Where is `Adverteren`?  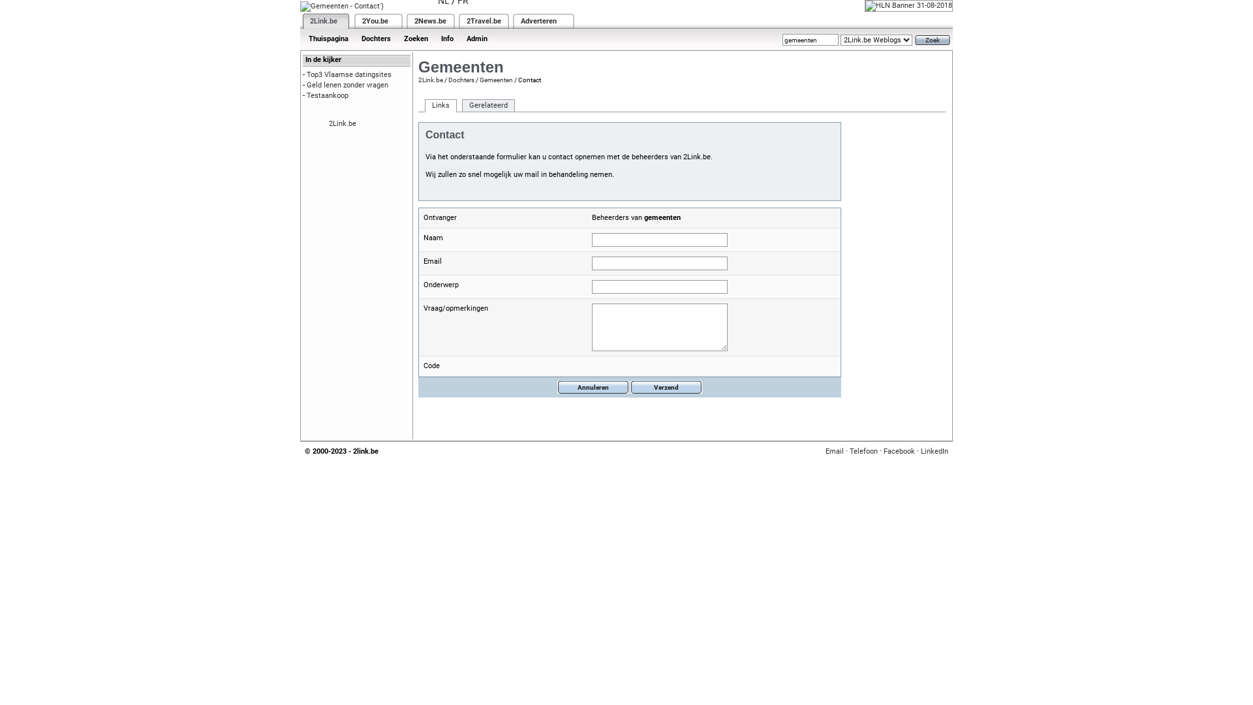
Adverteren is located at coordinates (539, 21).